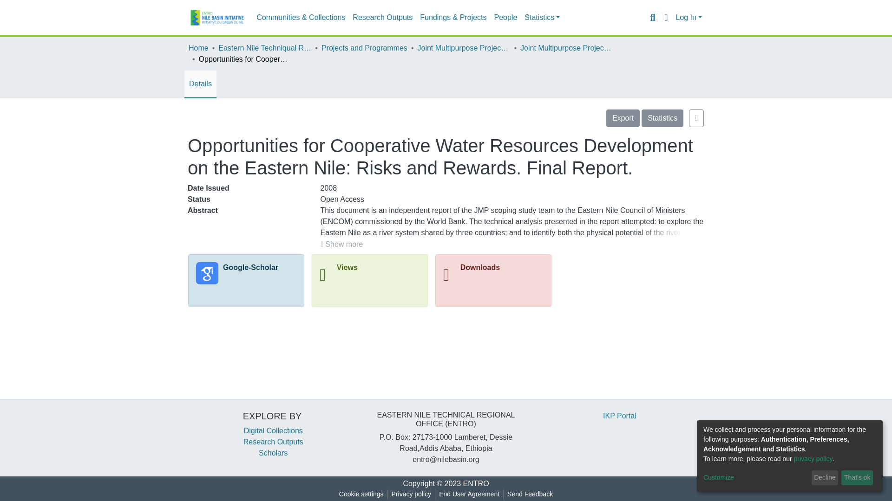 The width and height of the screenshot is (892, 501). I want to click on Google-Scholar, so click(242, 273).